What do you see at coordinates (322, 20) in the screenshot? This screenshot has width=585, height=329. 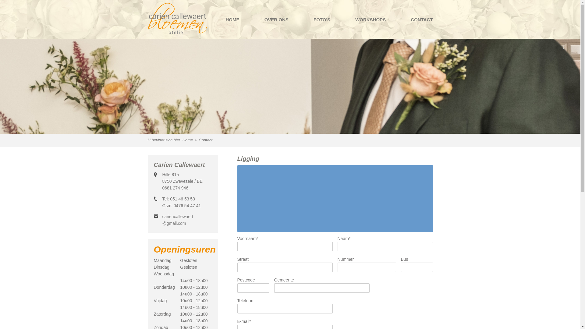 I see `FOTO'S` at bounding box center [322, 20].